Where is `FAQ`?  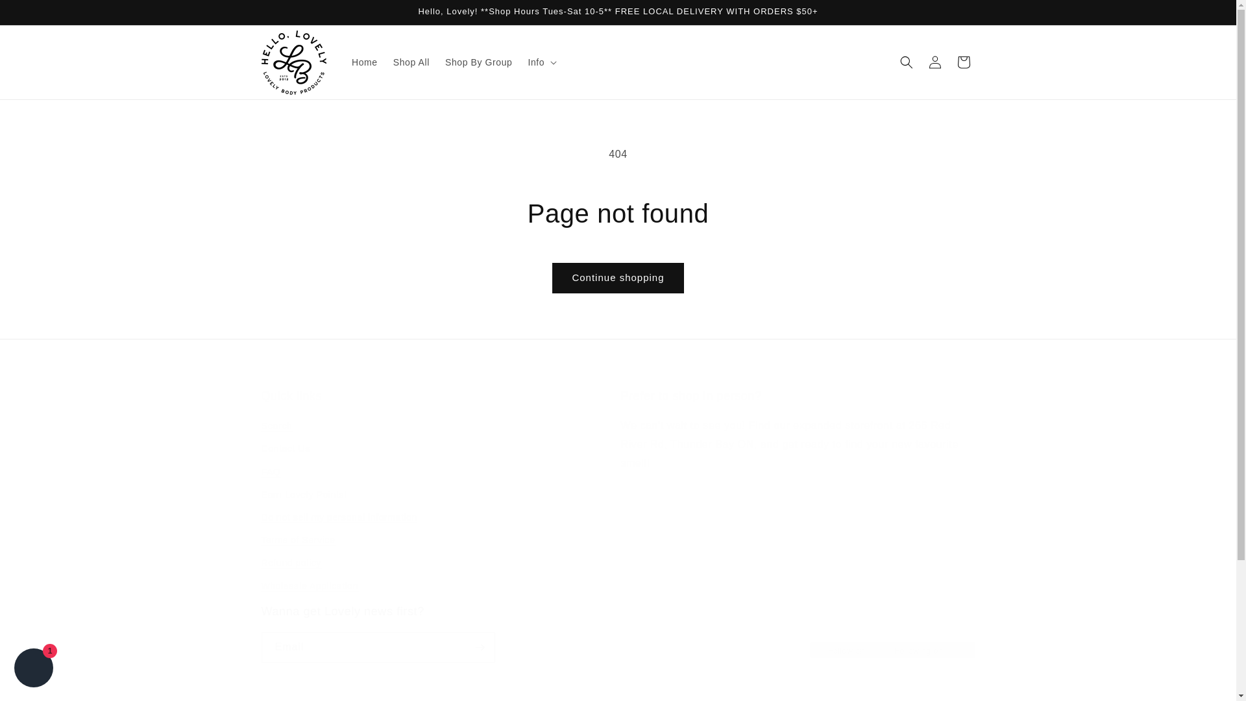 FAQ is located at coordinates (34, 669).